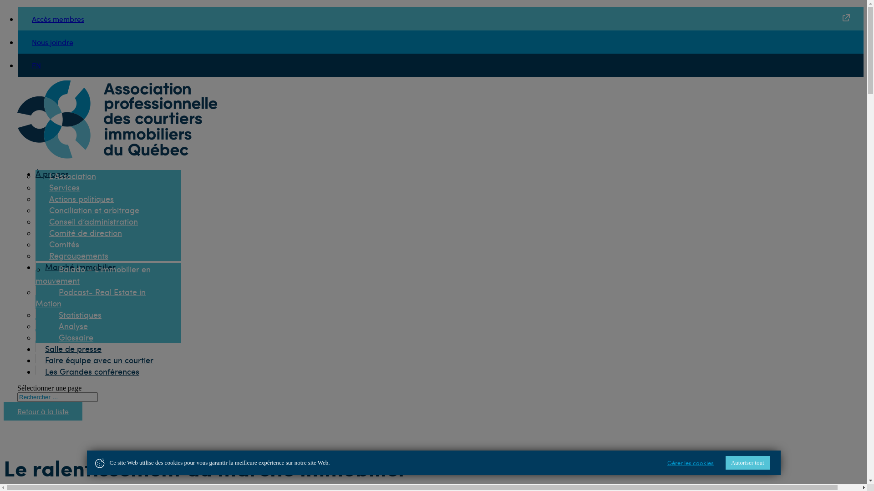  Describe the element at coordinates (53, 42) in the screenshot. I see `Nous joindre` at that location.